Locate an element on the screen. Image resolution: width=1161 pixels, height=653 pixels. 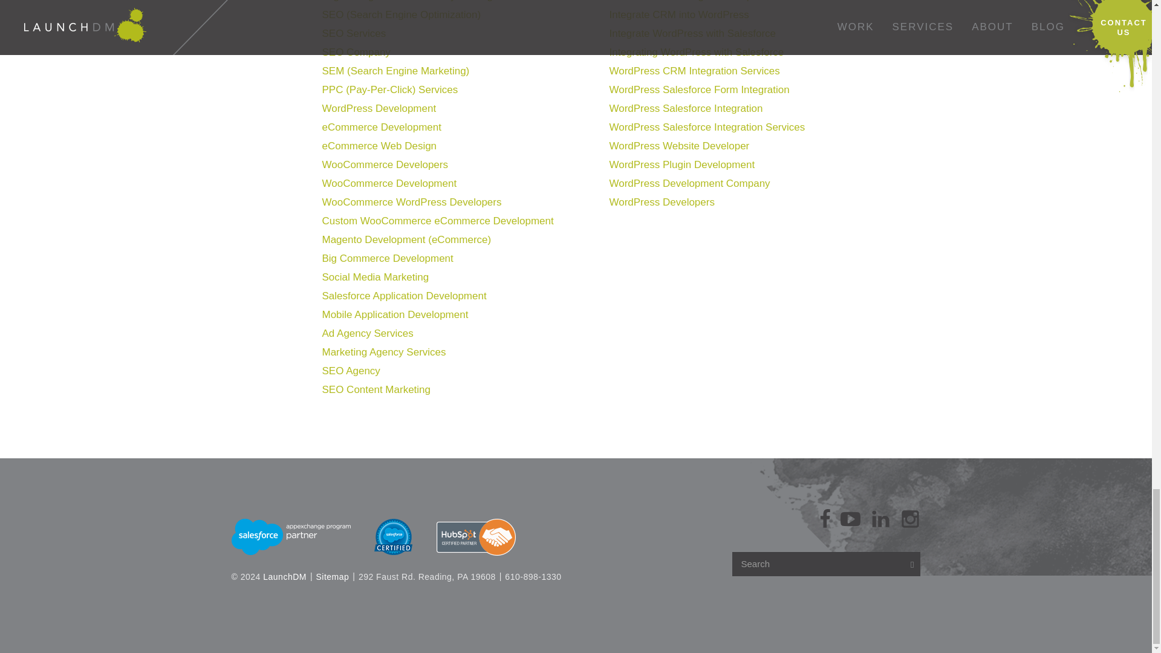
SEO Services is located at coordinates (353, 33).